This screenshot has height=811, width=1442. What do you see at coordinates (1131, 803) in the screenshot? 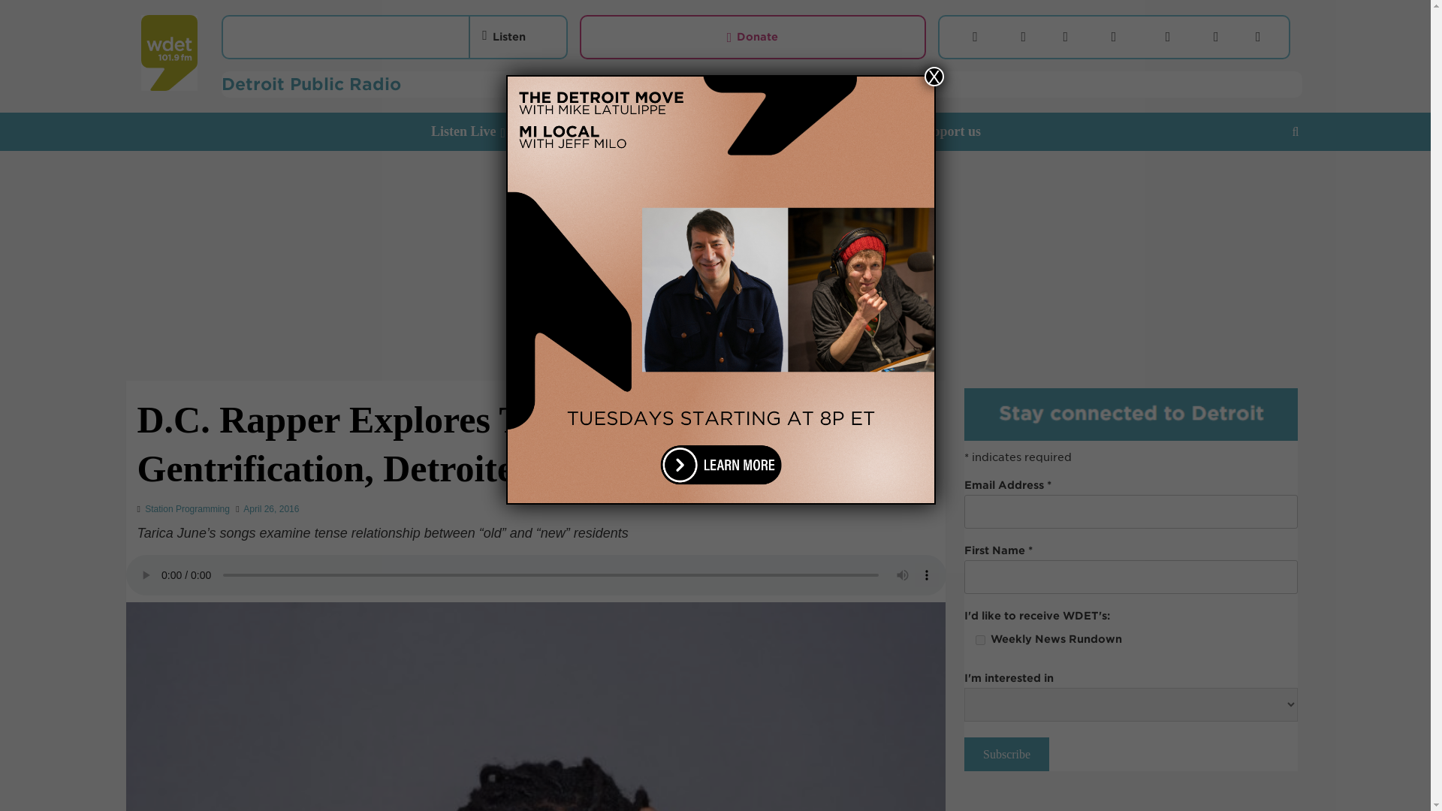
I see `3rd party ad content` at bounding box center [1131, 803].